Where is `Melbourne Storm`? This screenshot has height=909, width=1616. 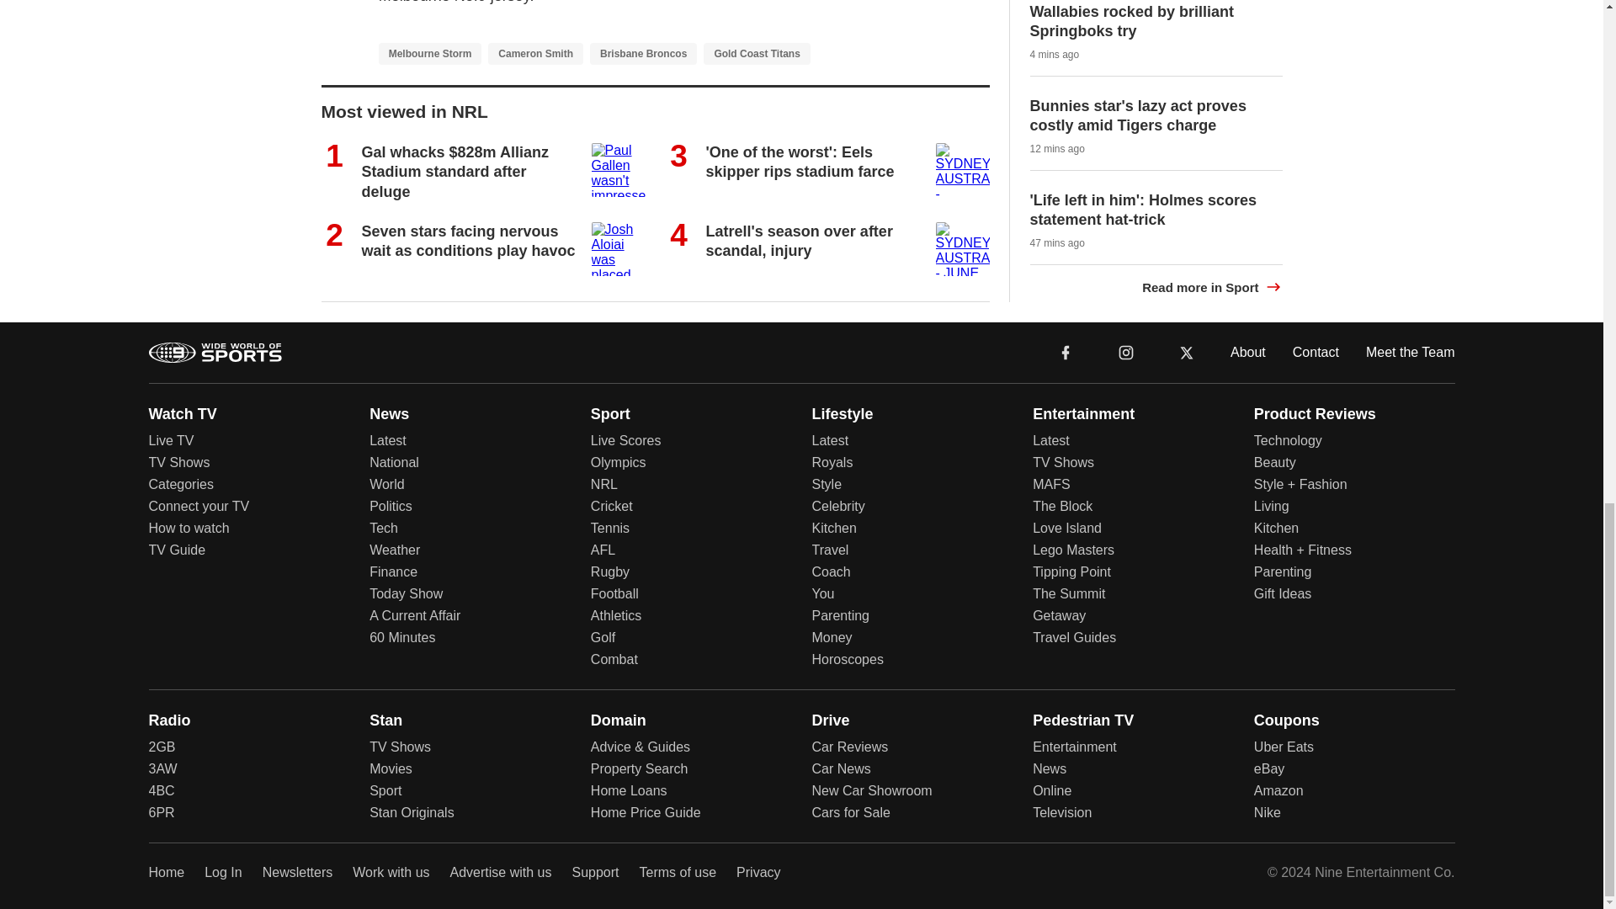
Melbourne Storm is located at coordinates (429, 52).